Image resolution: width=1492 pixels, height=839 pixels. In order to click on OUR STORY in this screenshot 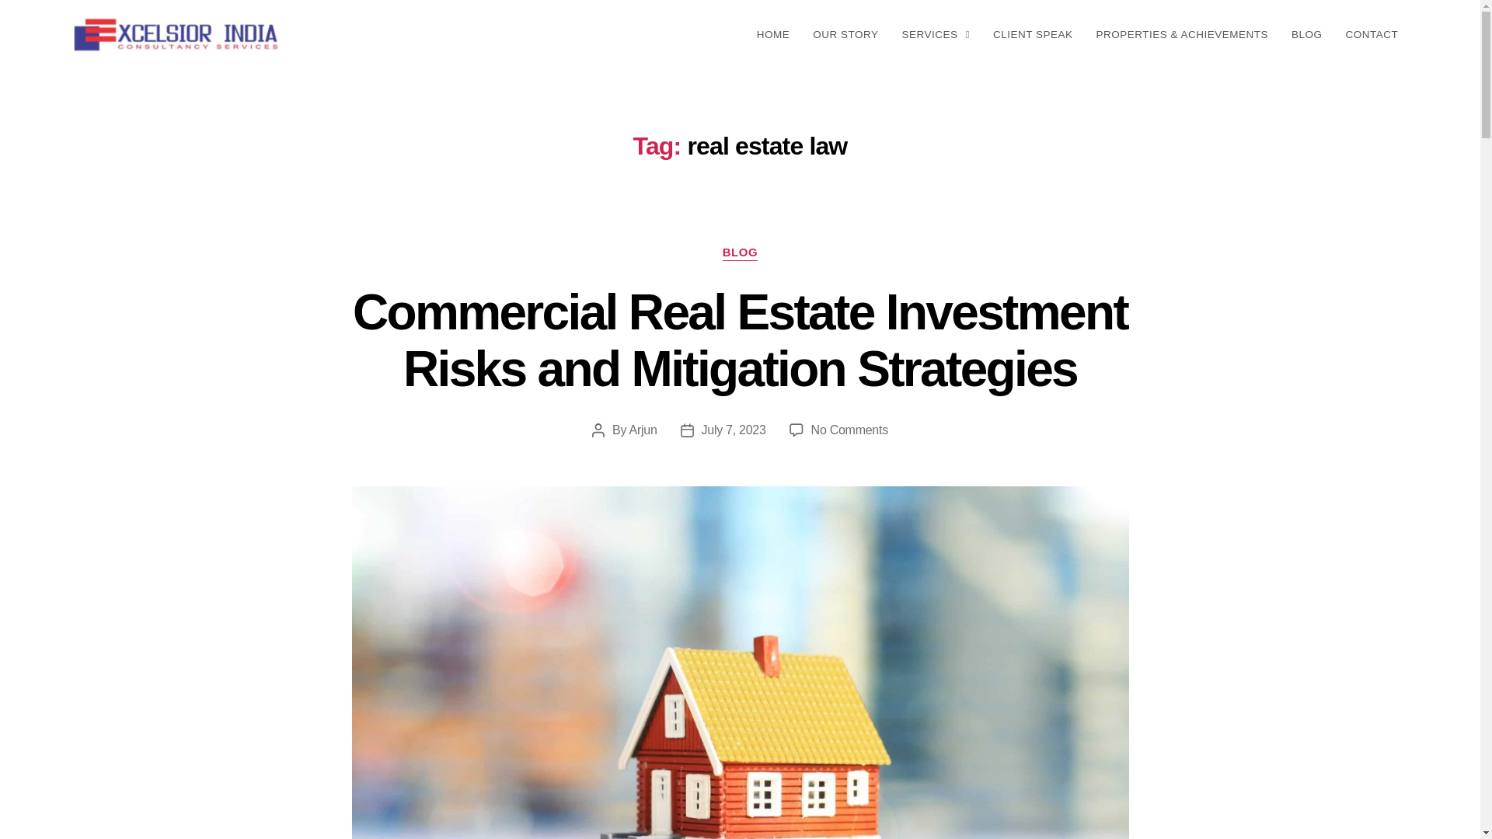, I will do `click(845, 34)`.